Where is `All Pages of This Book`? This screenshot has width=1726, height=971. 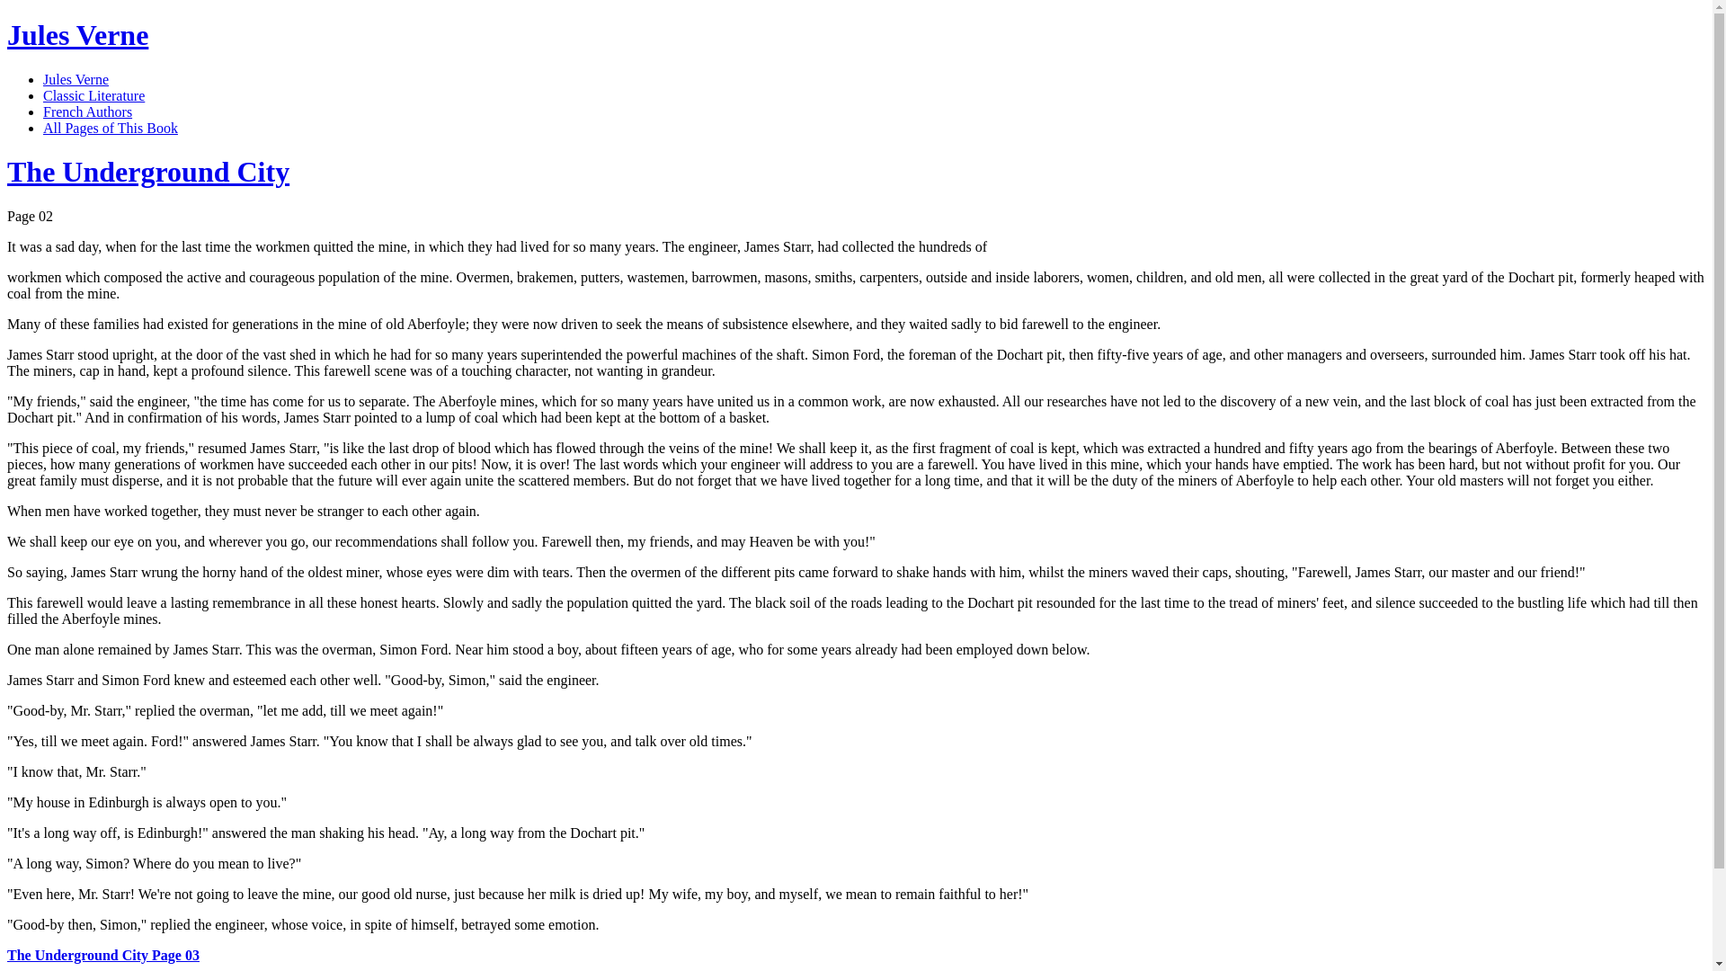
All Pages of This Book is located at coordinates (110, 128).